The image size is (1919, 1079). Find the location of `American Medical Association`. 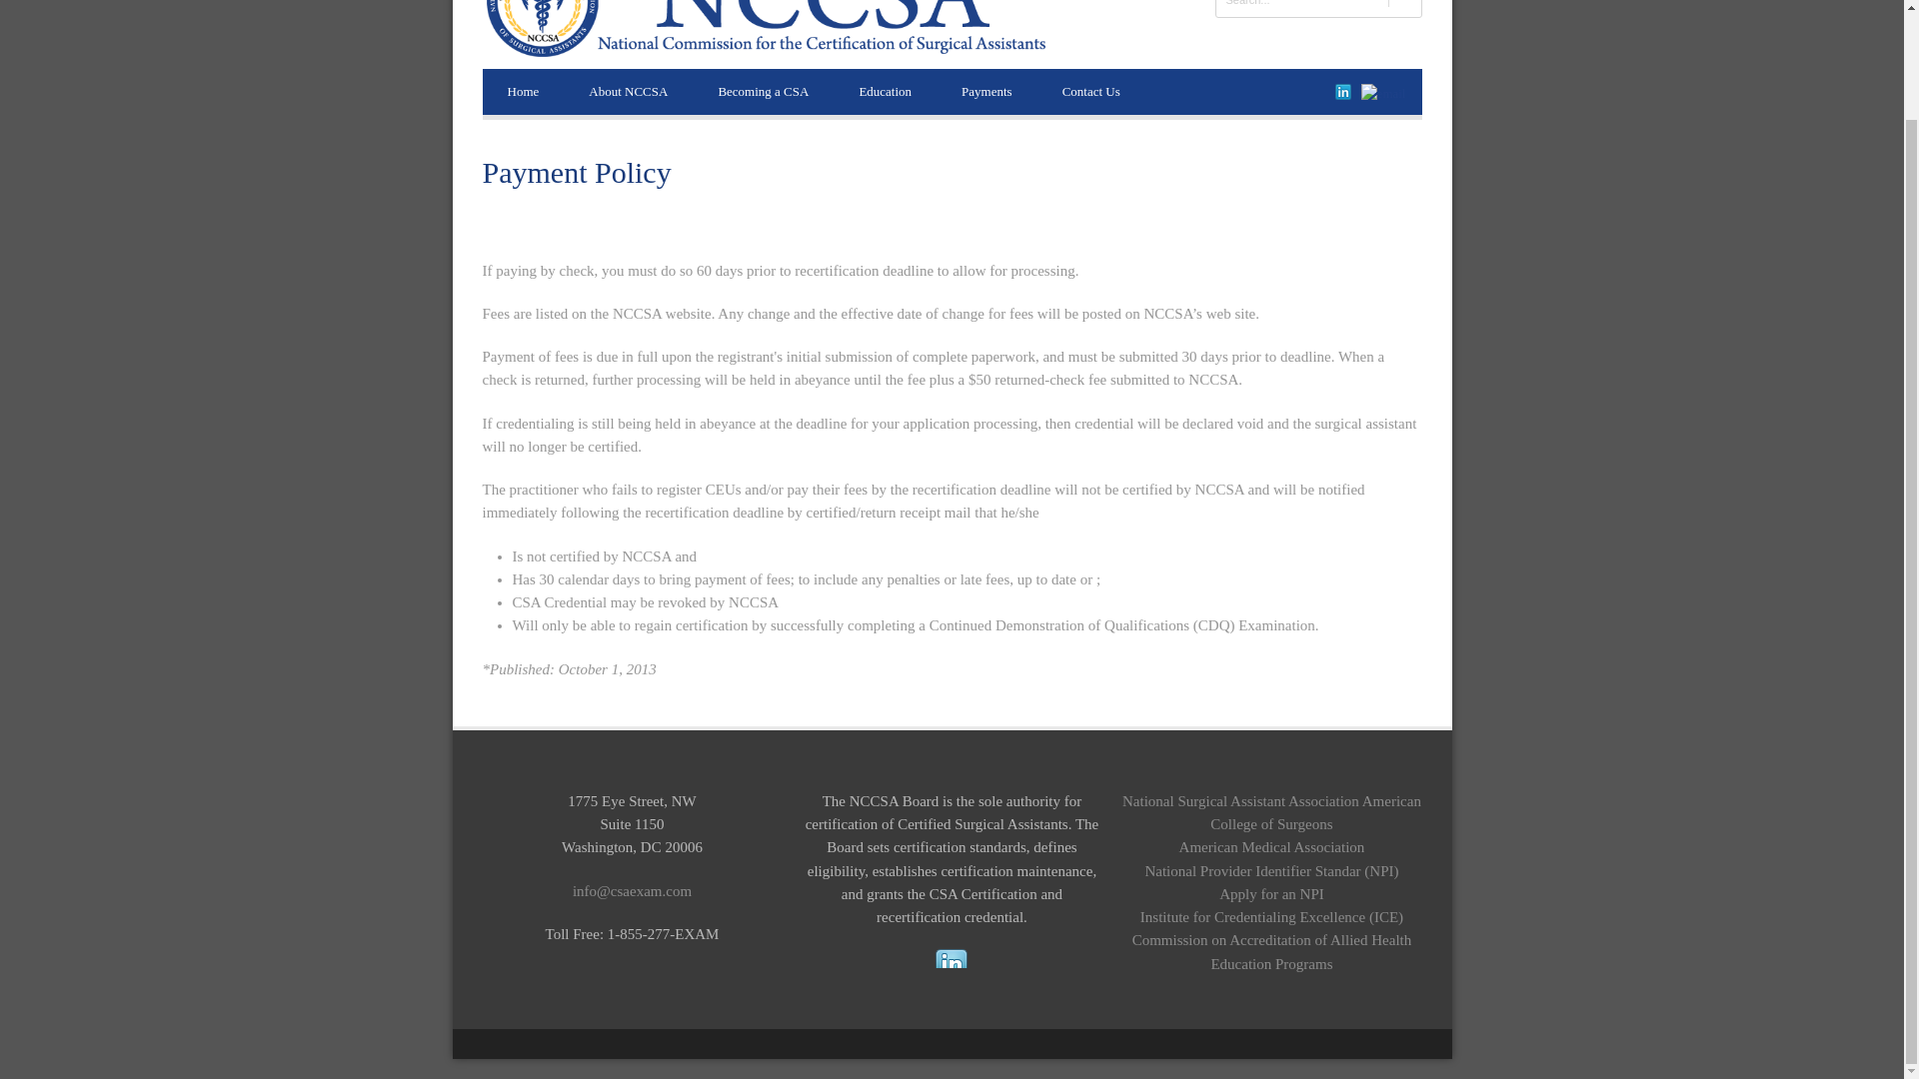

American Medical Association is located at coordinates (1271, 847).